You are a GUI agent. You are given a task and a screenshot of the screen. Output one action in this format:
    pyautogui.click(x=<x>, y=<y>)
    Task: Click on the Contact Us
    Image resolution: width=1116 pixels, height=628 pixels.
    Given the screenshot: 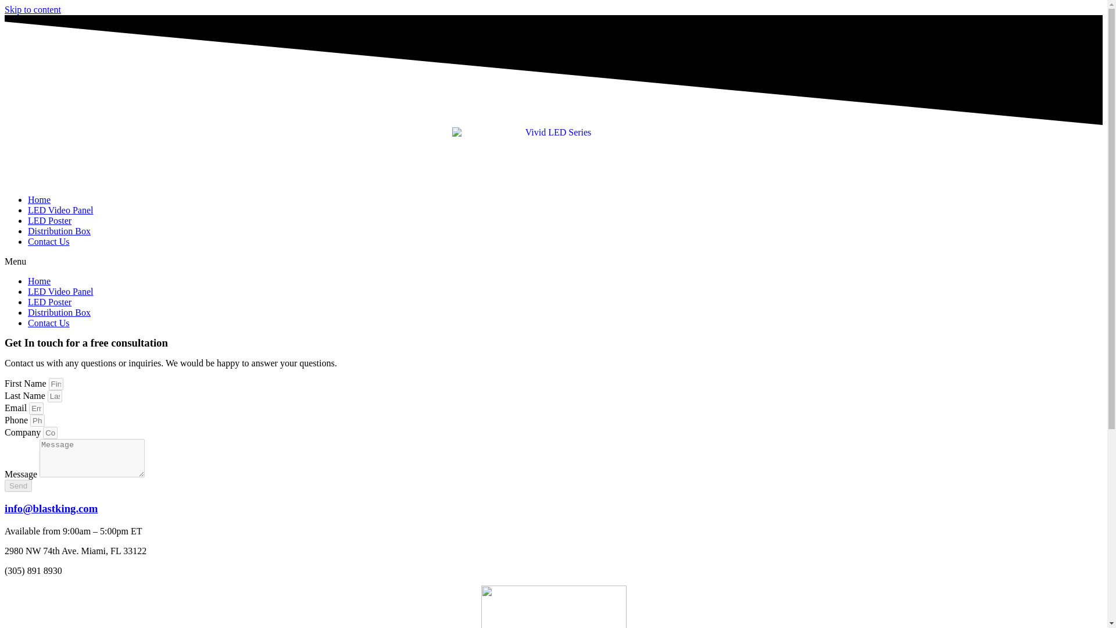 What is the action you would take?
    pyautogui.click(x=49, y=322)
    